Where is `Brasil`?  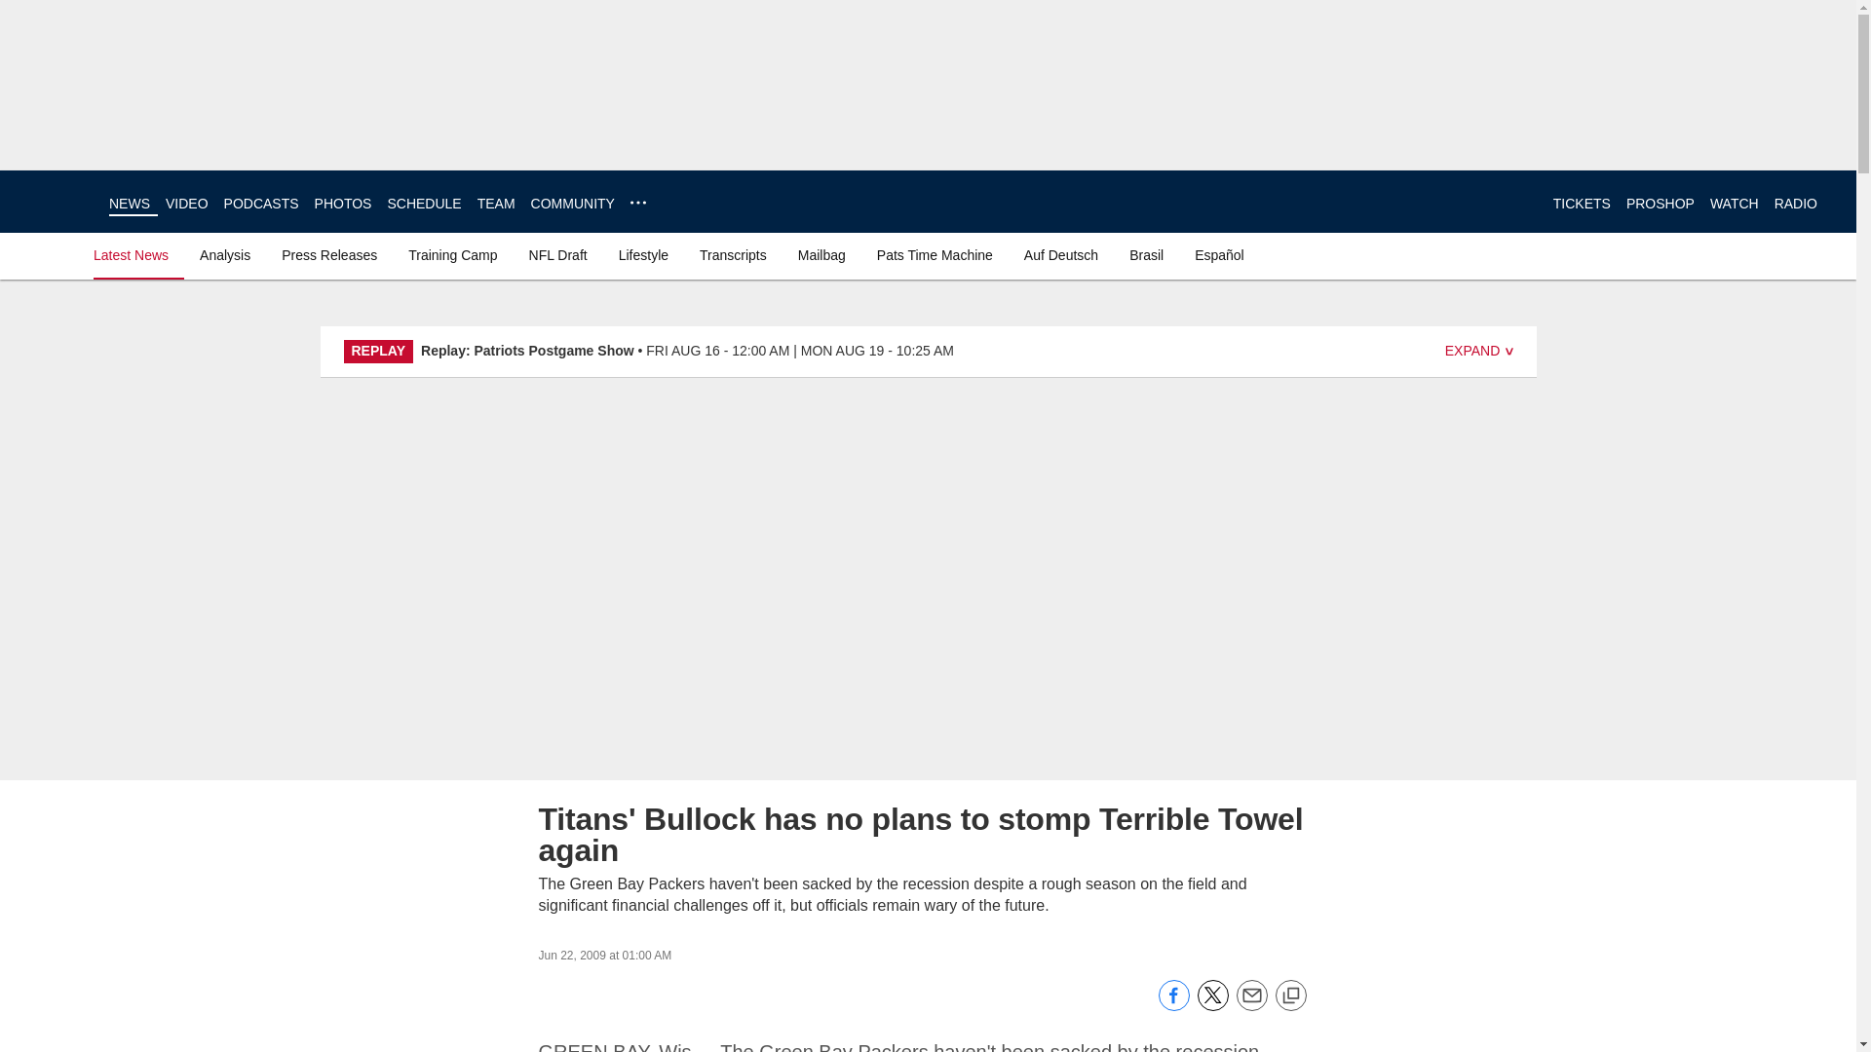
Brasil is located at coordinates (1146, 255).